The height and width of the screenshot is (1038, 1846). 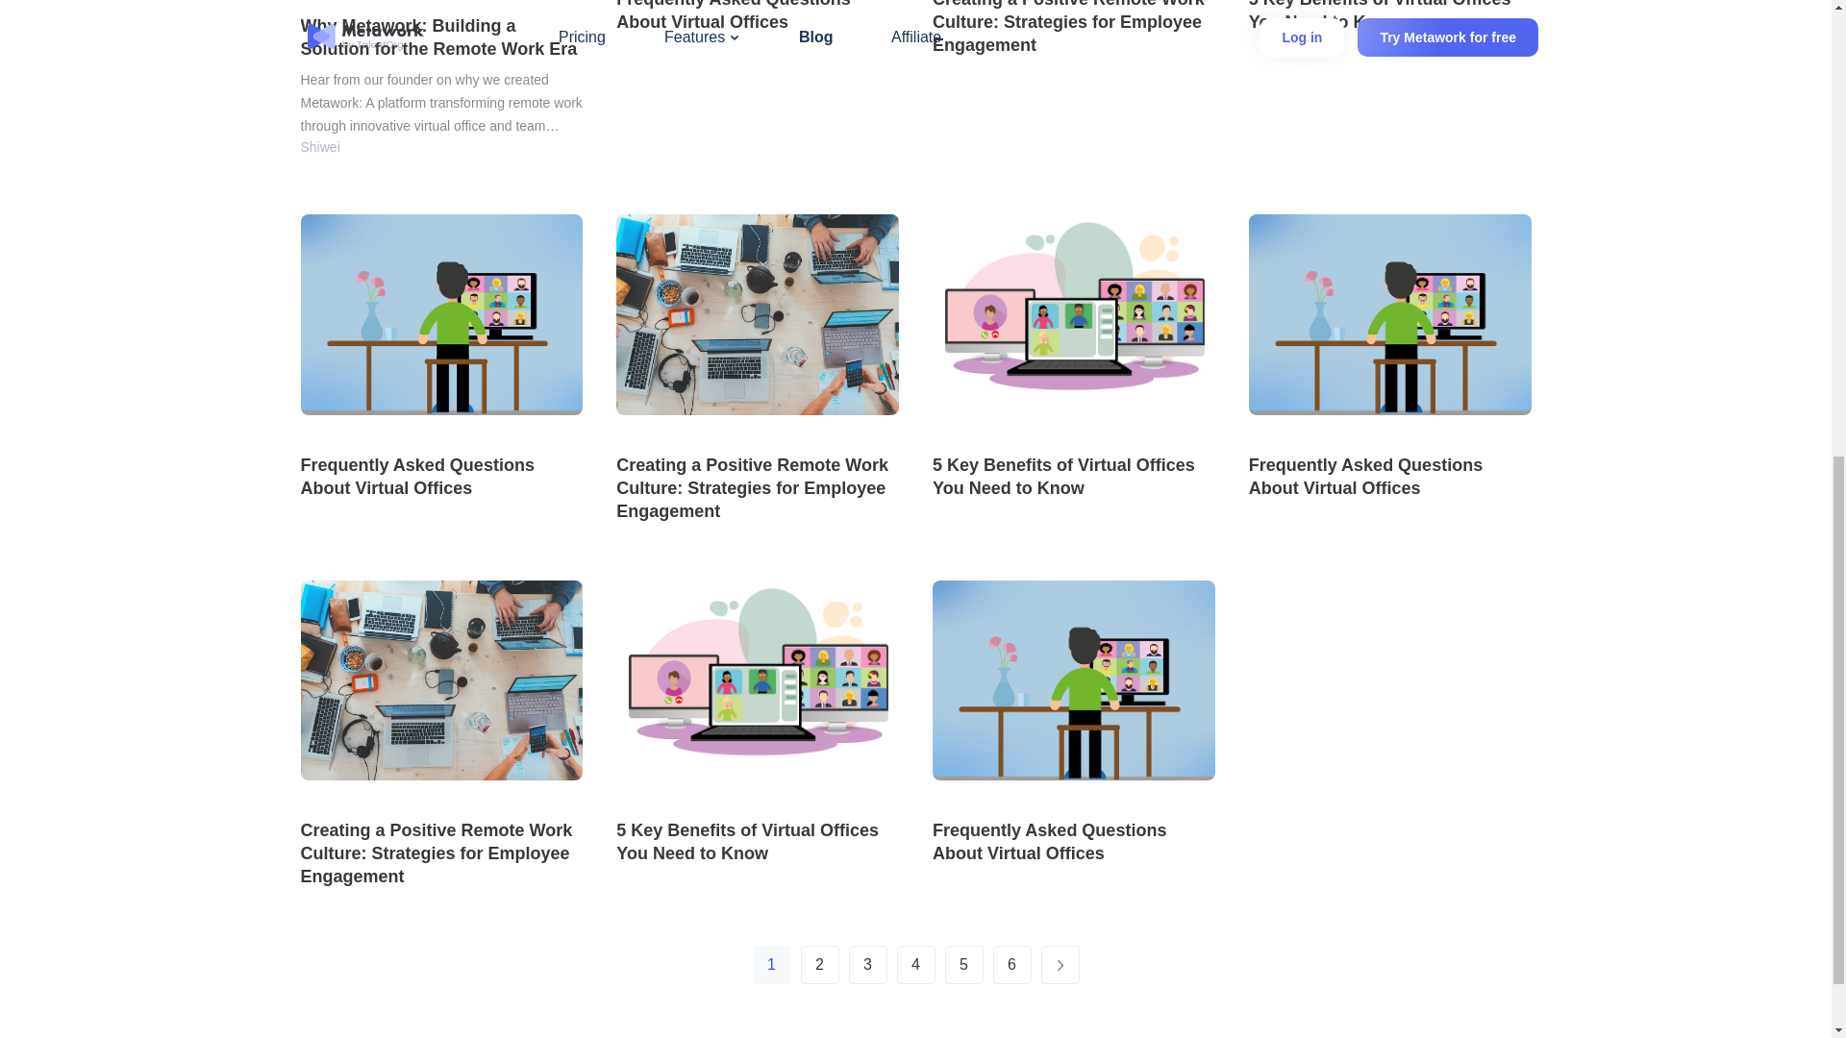 What do you see at coordinates (1390, 16) in the screenshot?
I see `5 Key Benefits of Virtual Offices You Need to Know` at bounding box center [1390, 16].